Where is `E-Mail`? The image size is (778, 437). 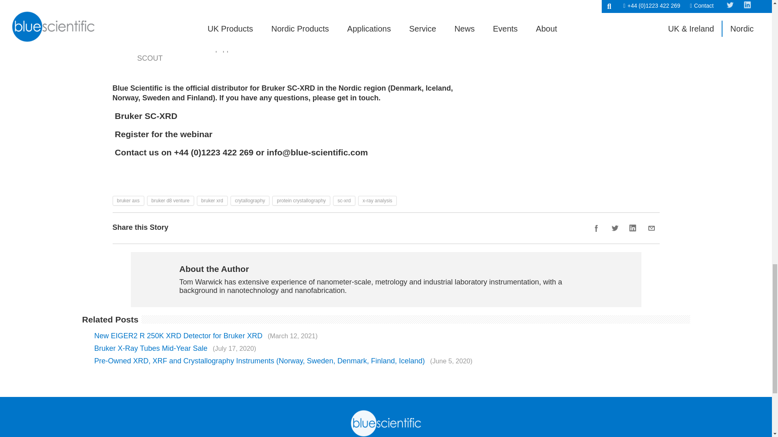
E-Mail is located at coordinates (652, 228).